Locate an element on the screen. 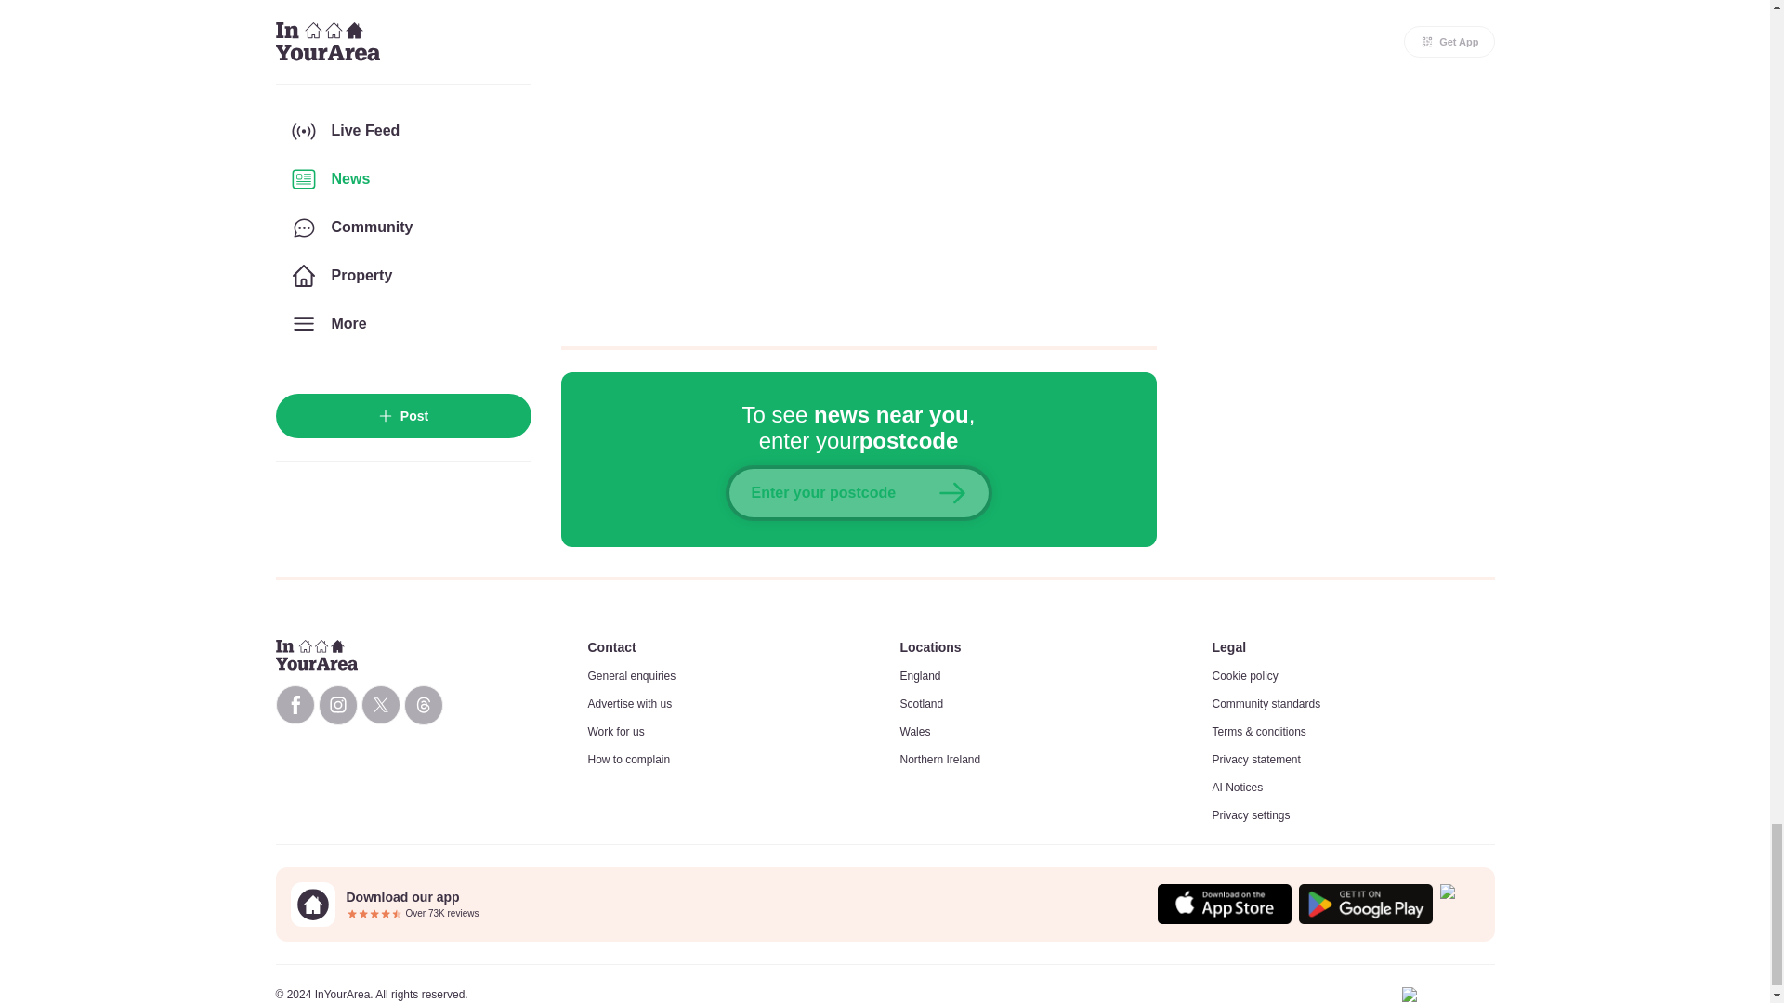  comments is located at coordinates (859, 161).